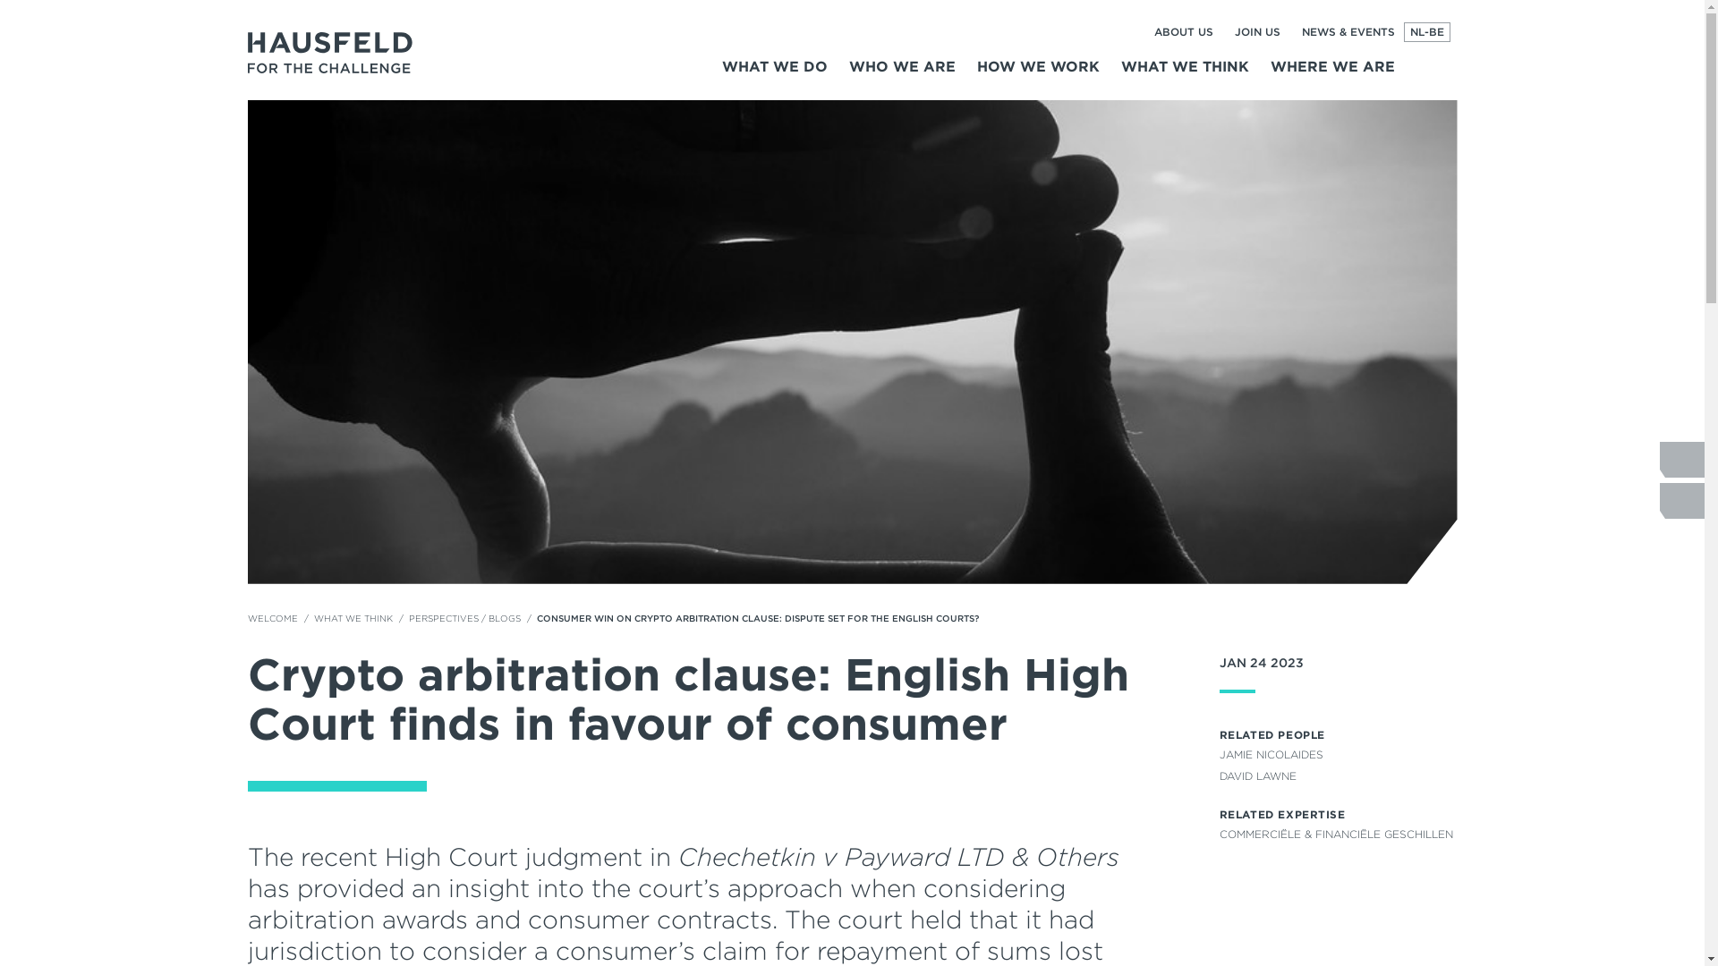 Image resolution: width=1718 pixels, height=966 pixels. I want to click on WHO WE ARE, so click(902, 70).